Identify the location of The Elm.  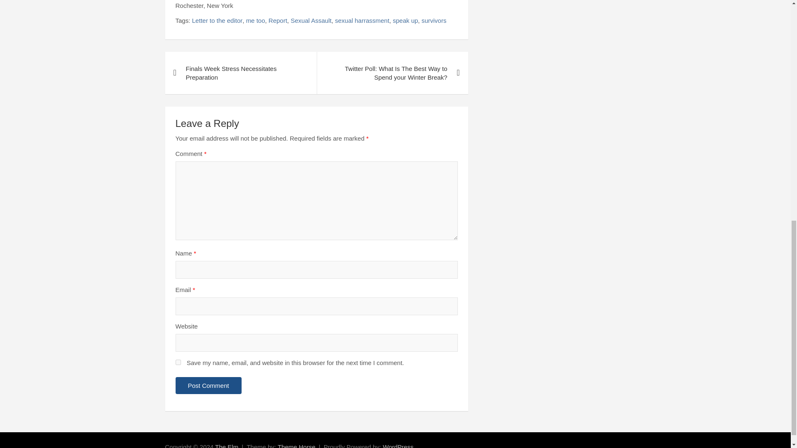
(227, 446).